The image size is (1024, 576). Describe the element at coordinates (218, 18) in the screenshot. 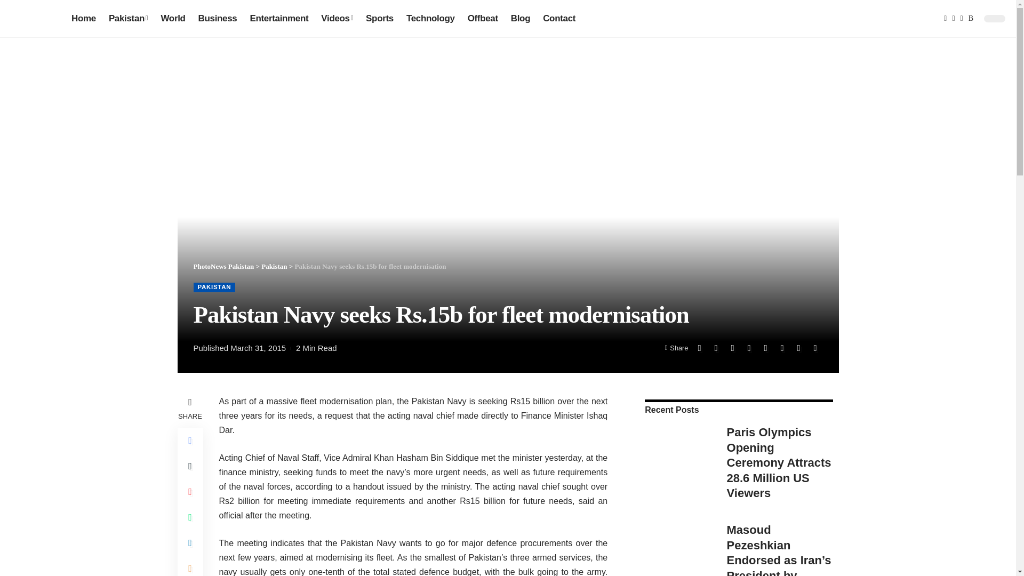

I see `Business` at that location.